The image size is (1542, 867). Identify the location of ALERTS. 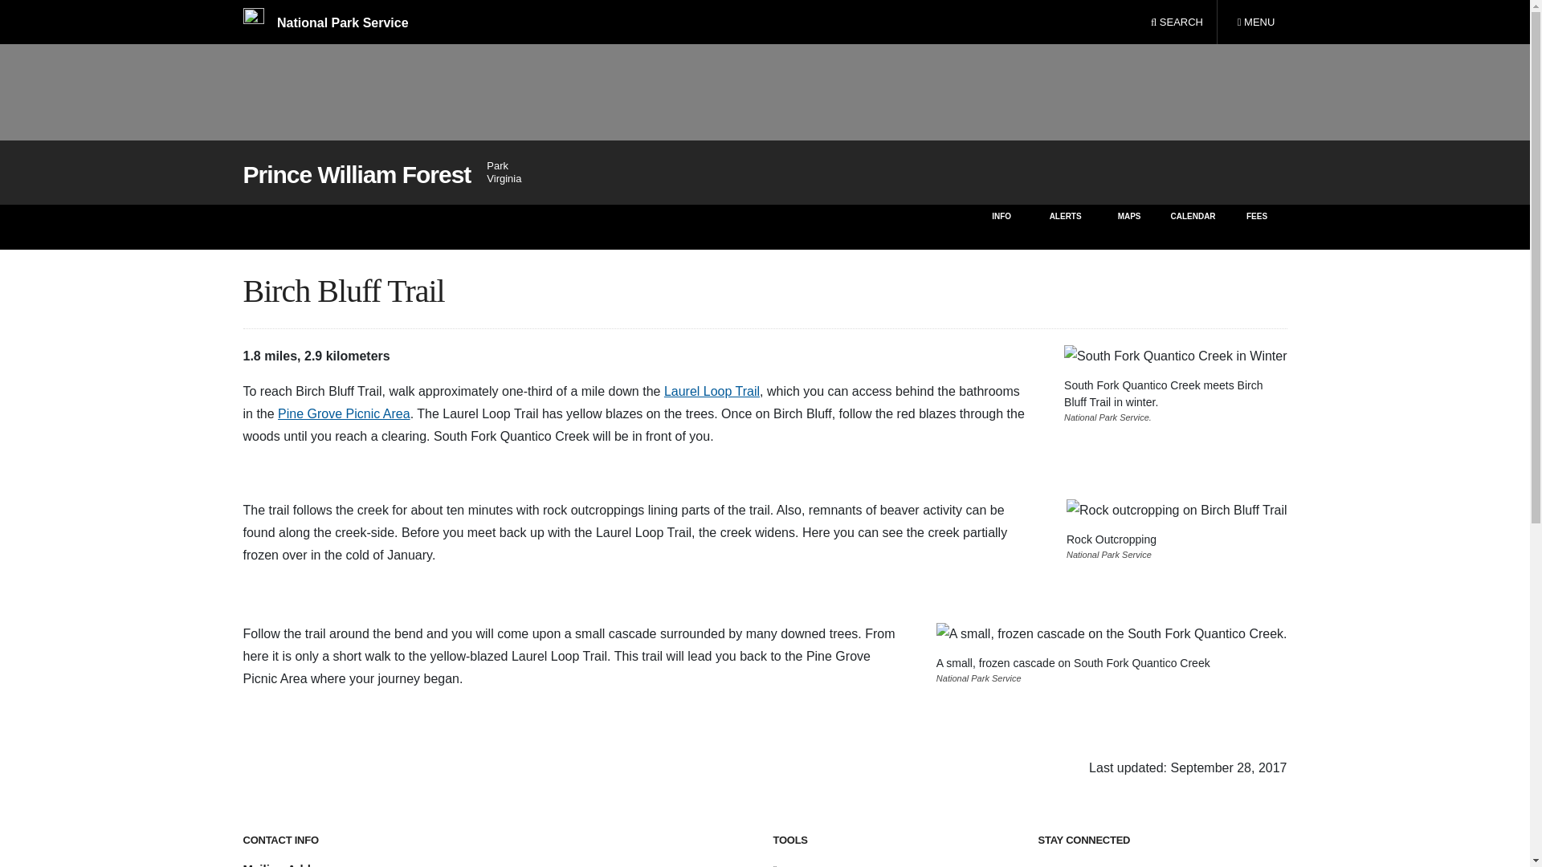
(1065, 226).